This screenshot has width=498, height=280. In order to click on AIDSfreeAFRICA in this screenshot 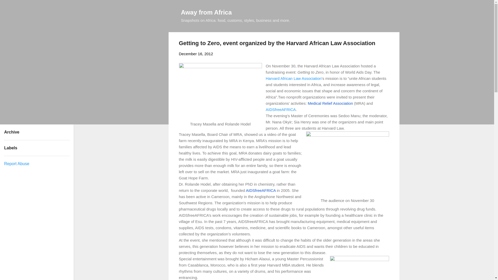, I will do `click(261, 190)`.